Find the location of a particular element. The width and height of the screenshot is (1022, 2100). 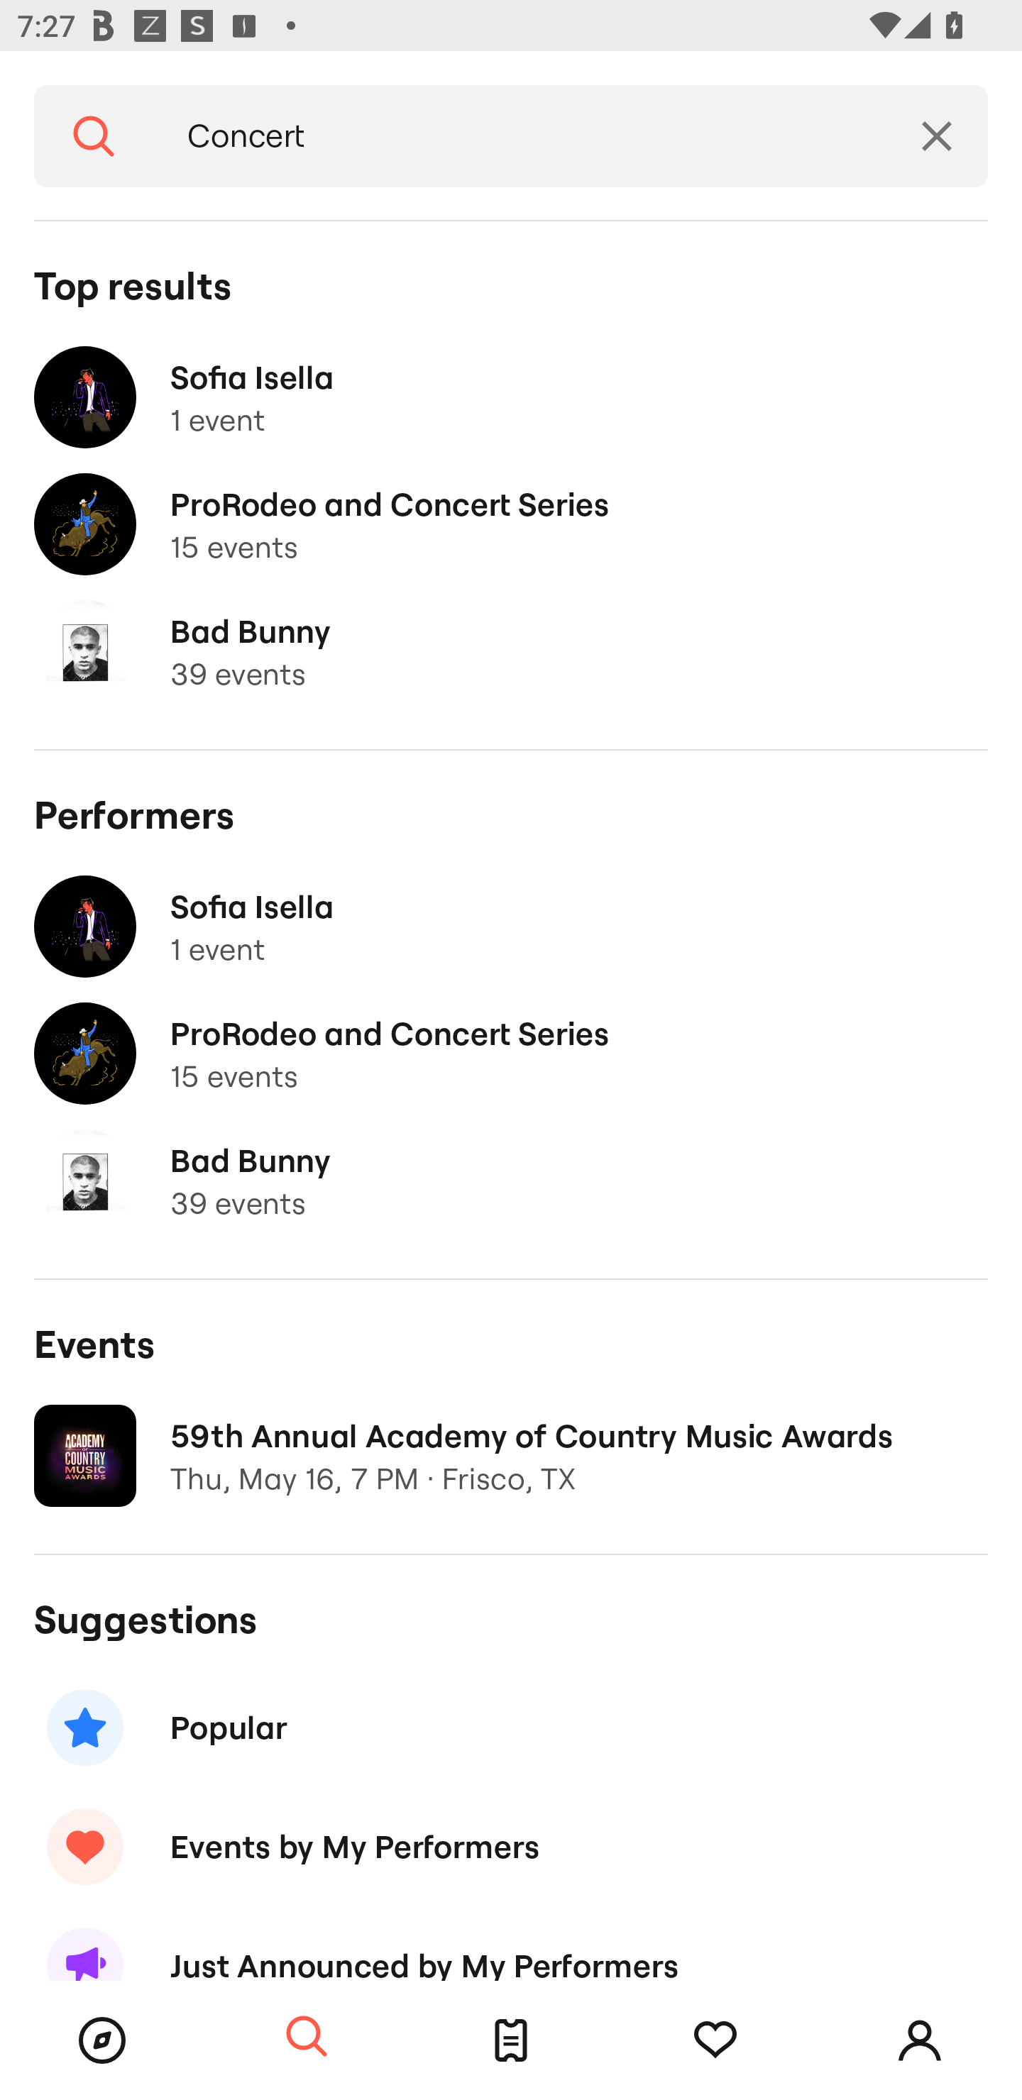

Just Announced by My Performers is located at coordinates (511, 1943).